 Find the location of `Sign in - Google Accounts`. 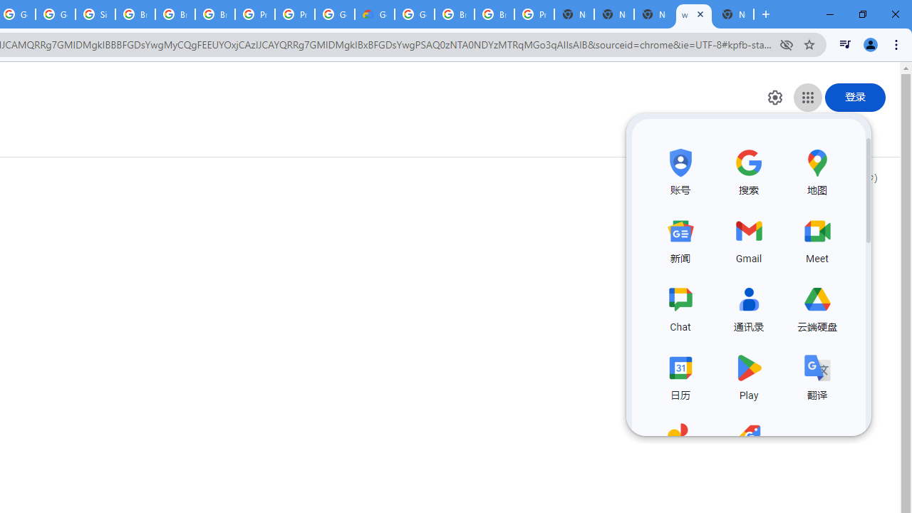

Sign in - Google Accounts is located at coordinates (95, 14).